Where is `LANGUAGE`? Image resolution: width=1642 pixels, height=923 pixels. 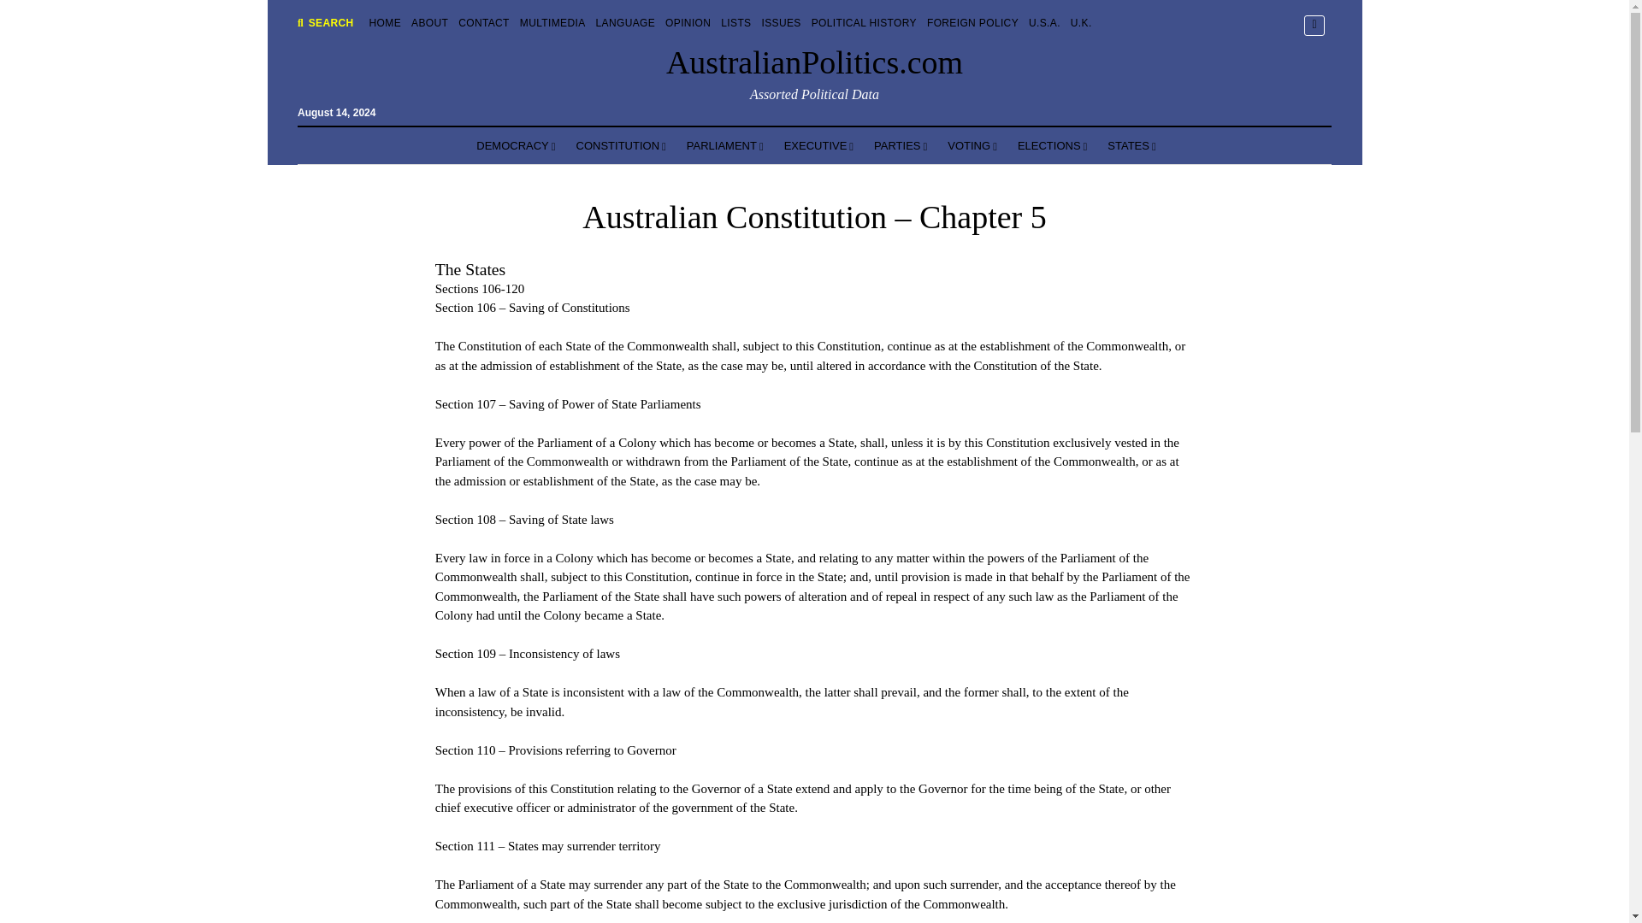
LANGUAGE is located at coordinates (625, 22).